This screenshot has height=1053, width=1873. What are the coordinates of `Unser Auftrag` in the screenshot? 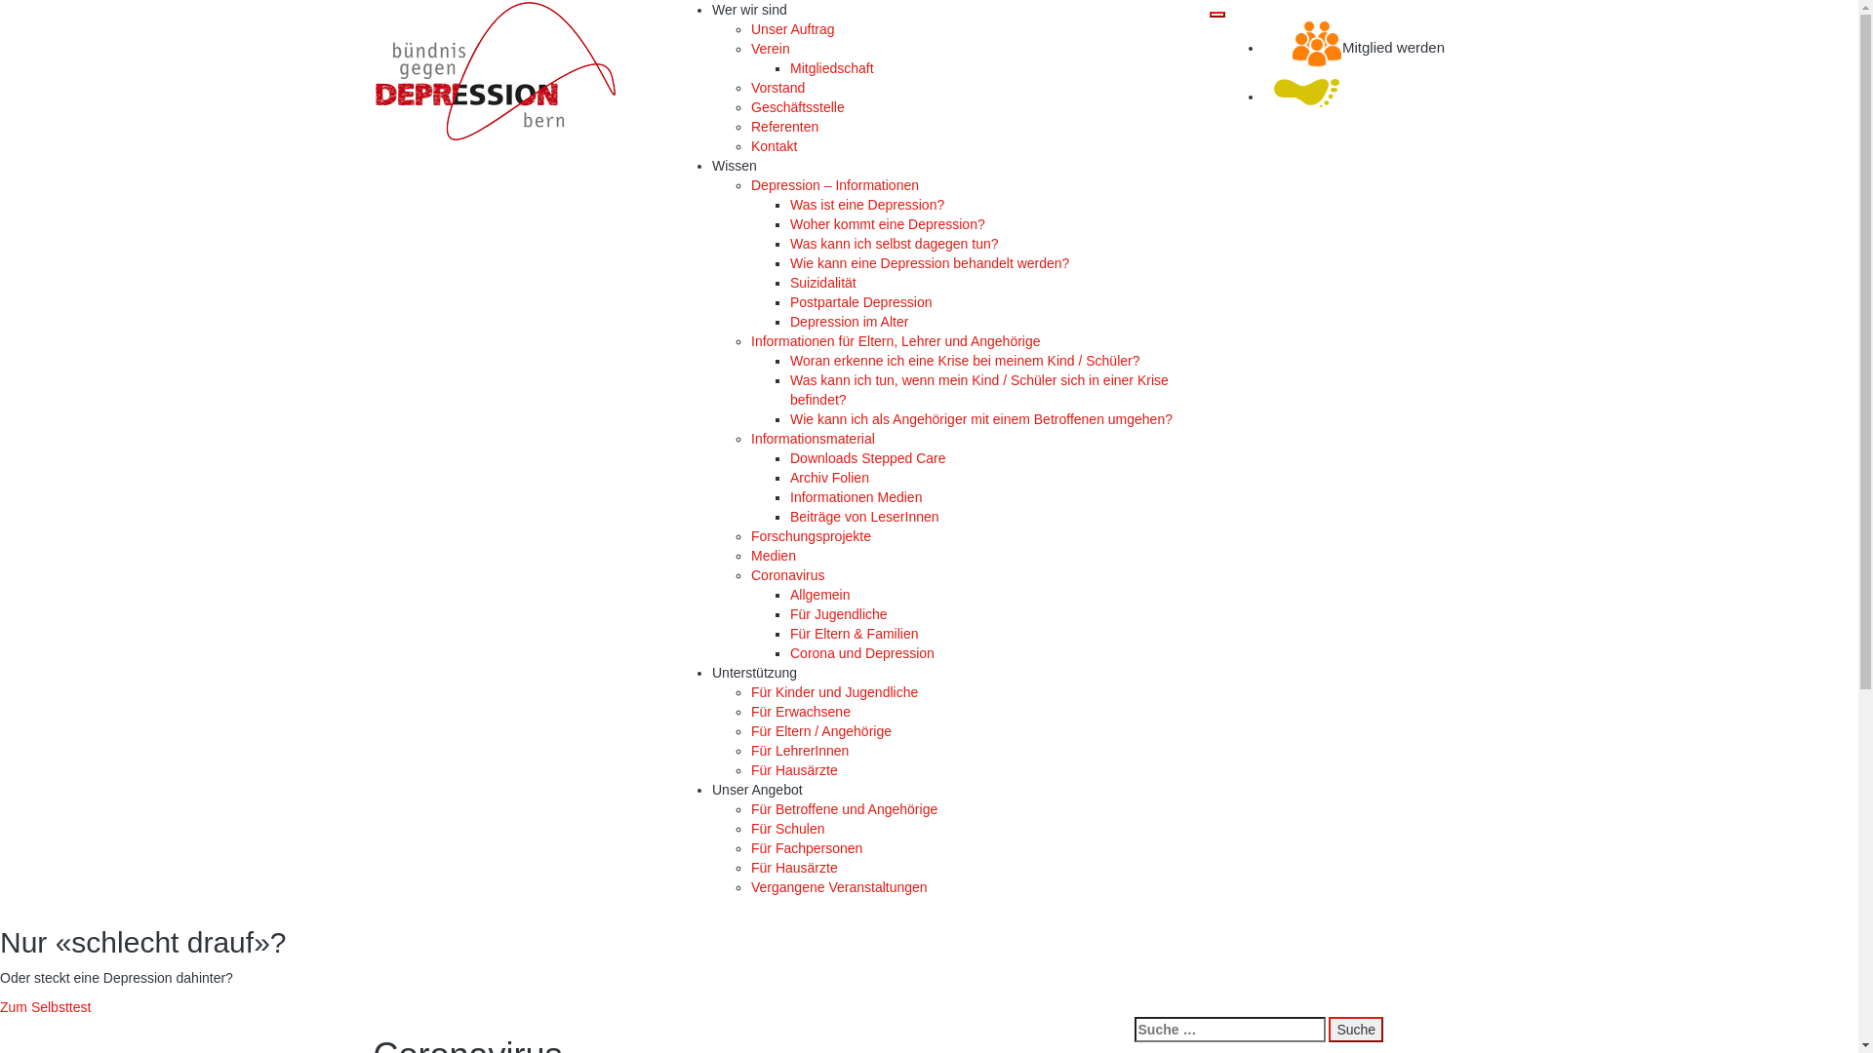 It's located at (793, 29).